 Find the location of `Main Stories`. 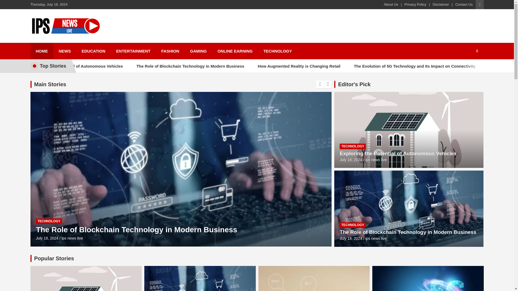

Main Stories is located at coordinates (50, 84).